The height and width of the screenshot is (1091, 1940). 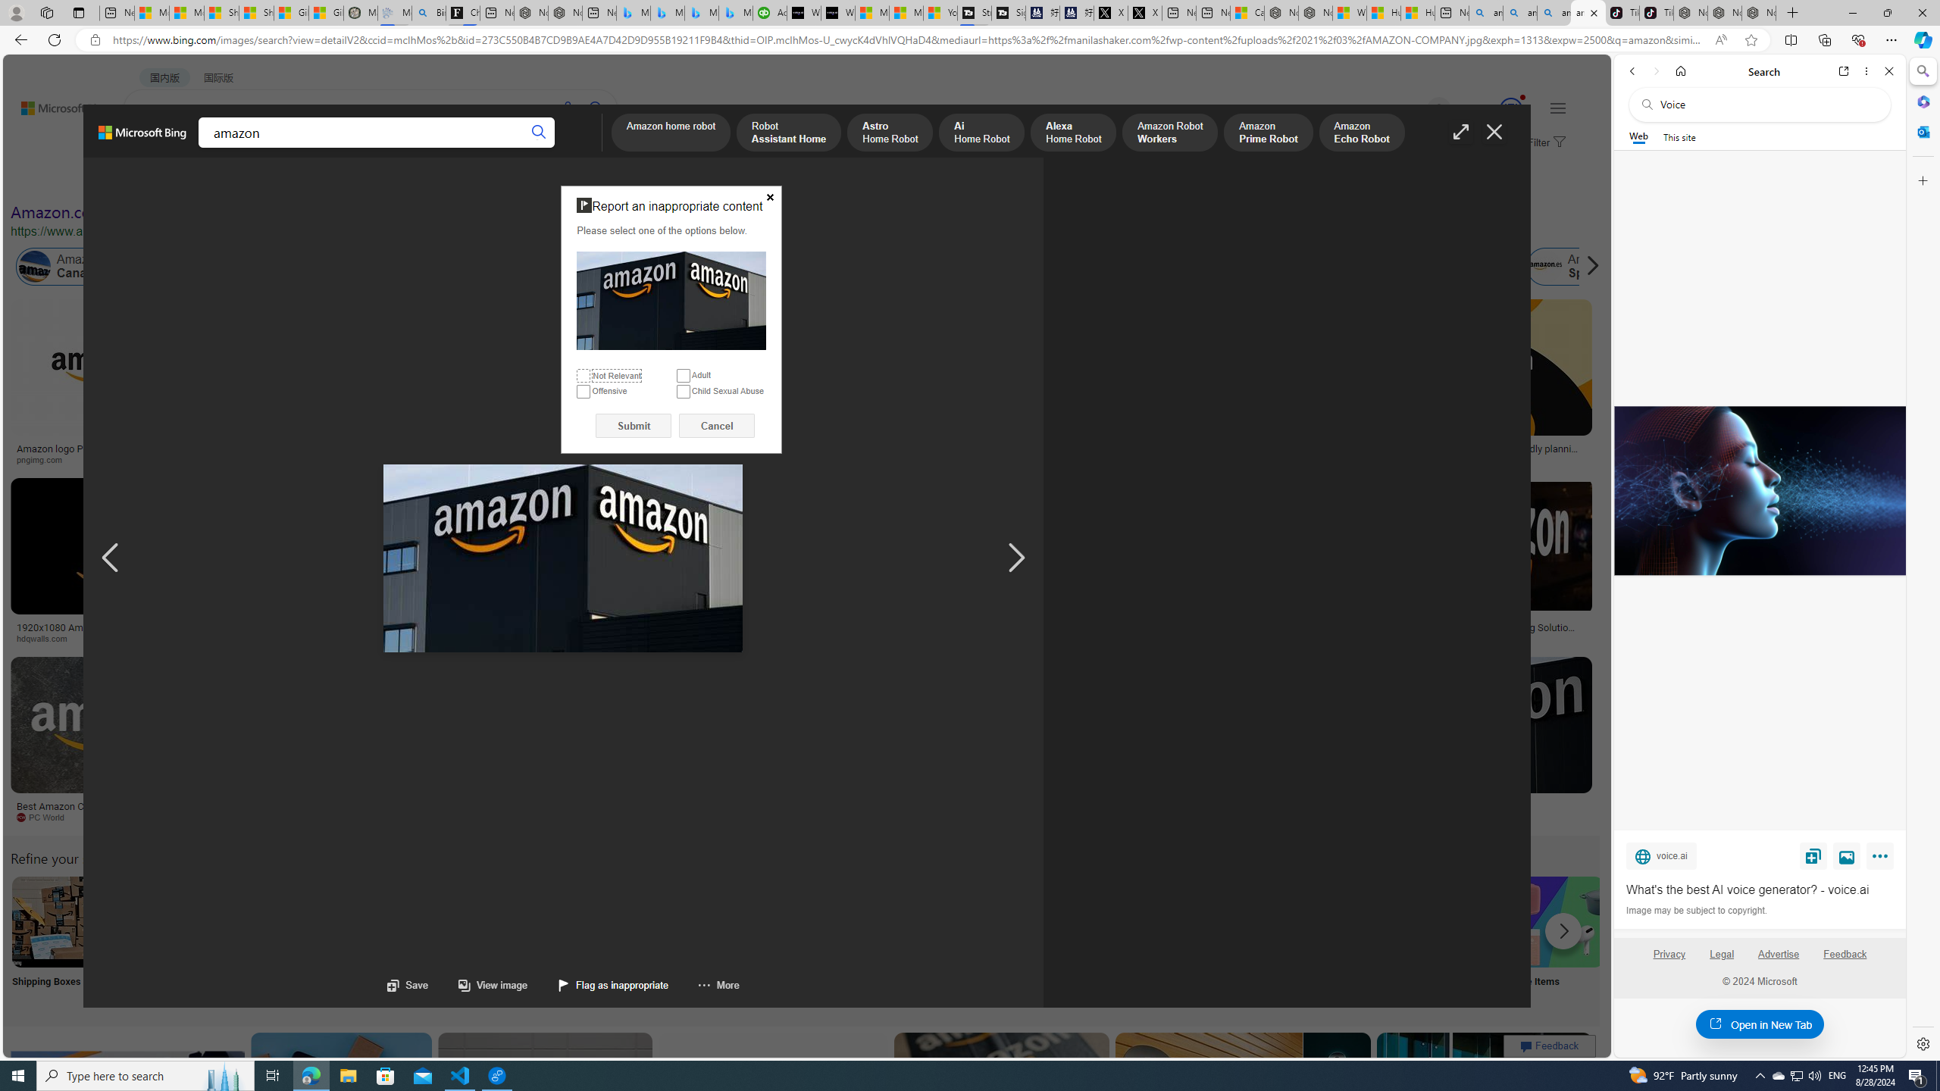 What do you see at coordinates (1461, 132) in the screenshot?
I see `Full screen` at bounding box center [1461, 132].